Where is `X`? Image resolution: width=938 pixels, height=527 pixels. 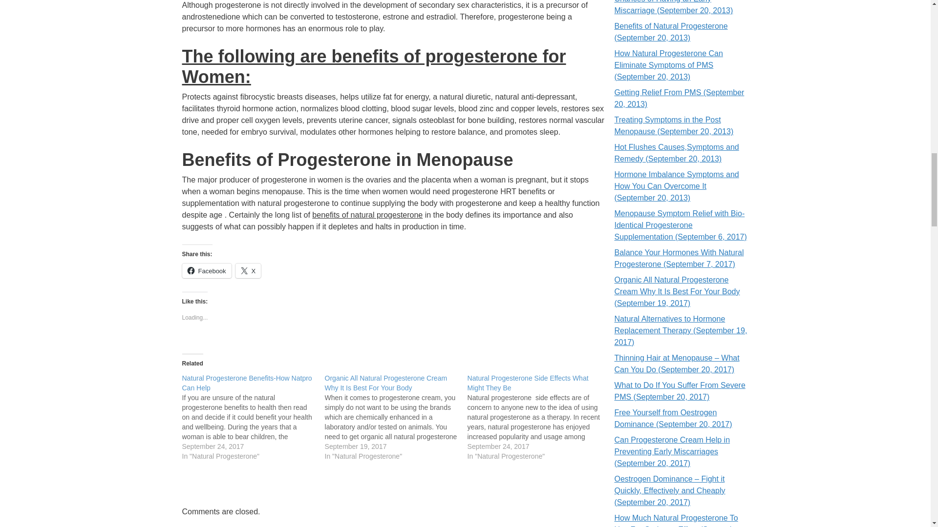 X is located at coordinates (248, 271).